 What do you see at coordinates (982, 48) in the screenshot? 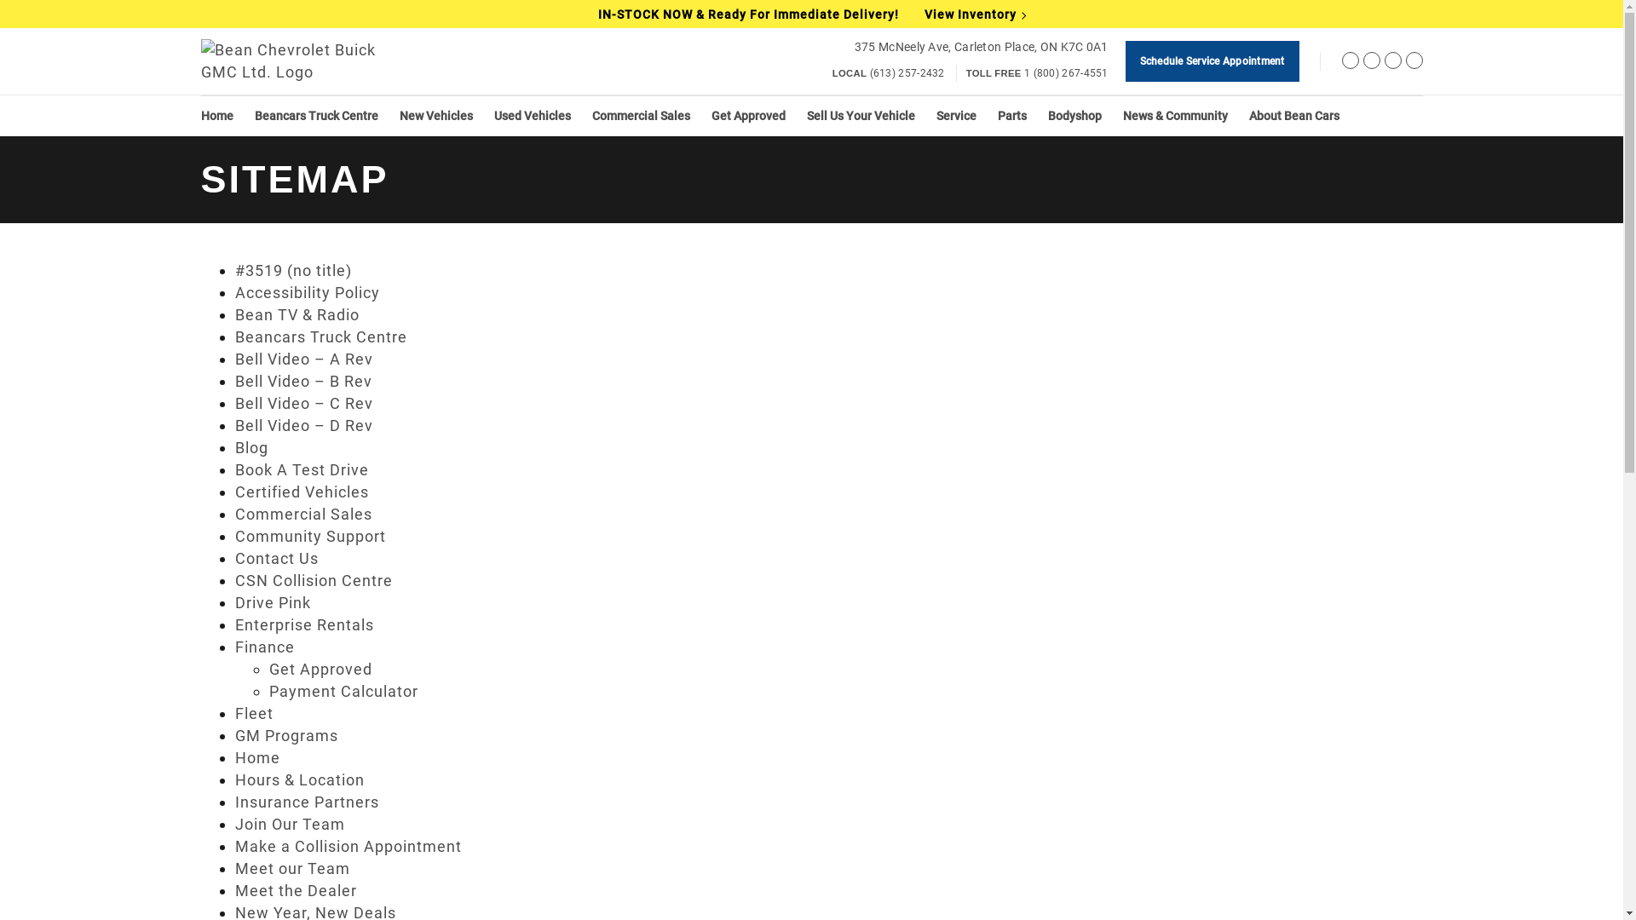
I see `375 McNeely Ave,
Carleton Place, ON K7C 0A1` at bounding box center [982, 48].